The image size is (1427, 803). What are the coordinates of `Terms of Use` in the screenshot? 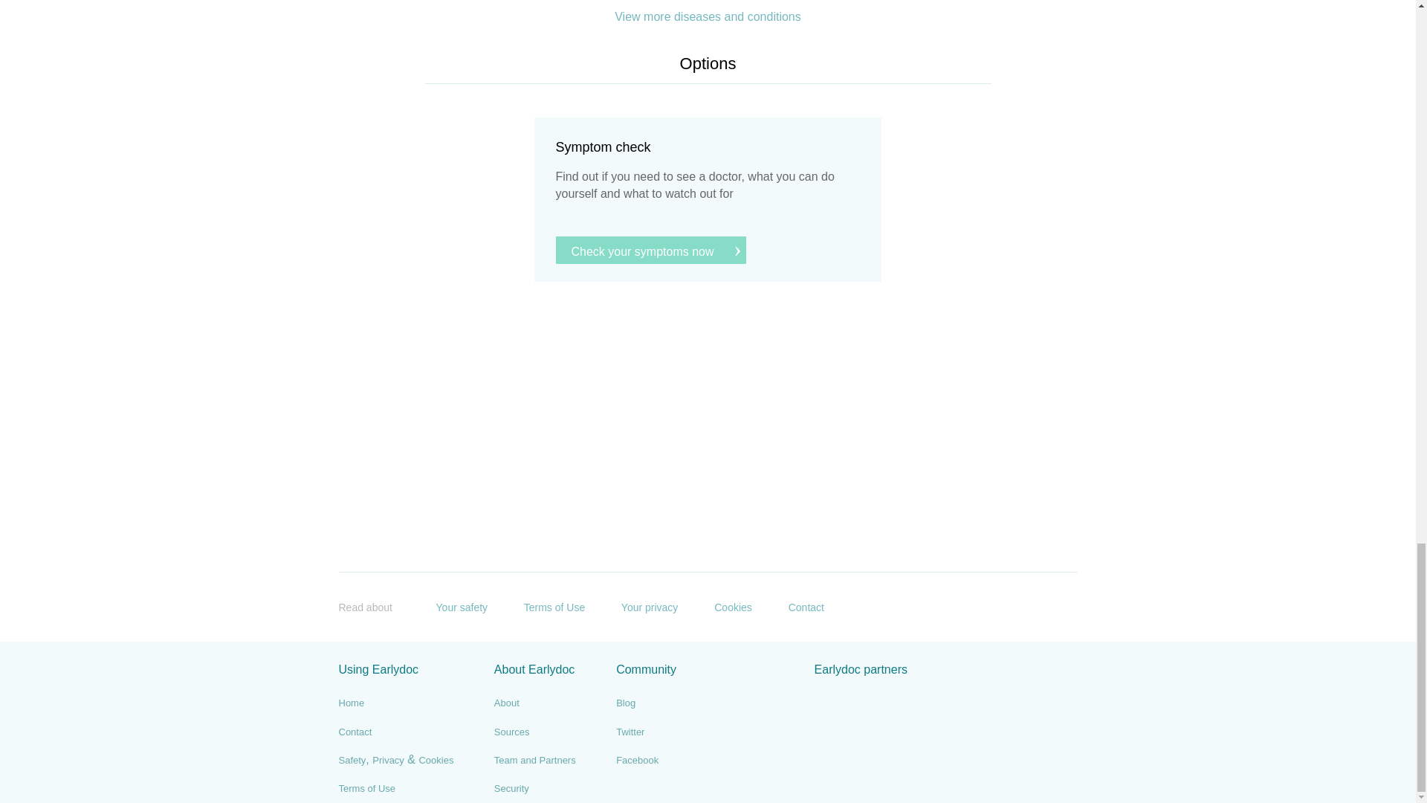 It's located at (543, 605).